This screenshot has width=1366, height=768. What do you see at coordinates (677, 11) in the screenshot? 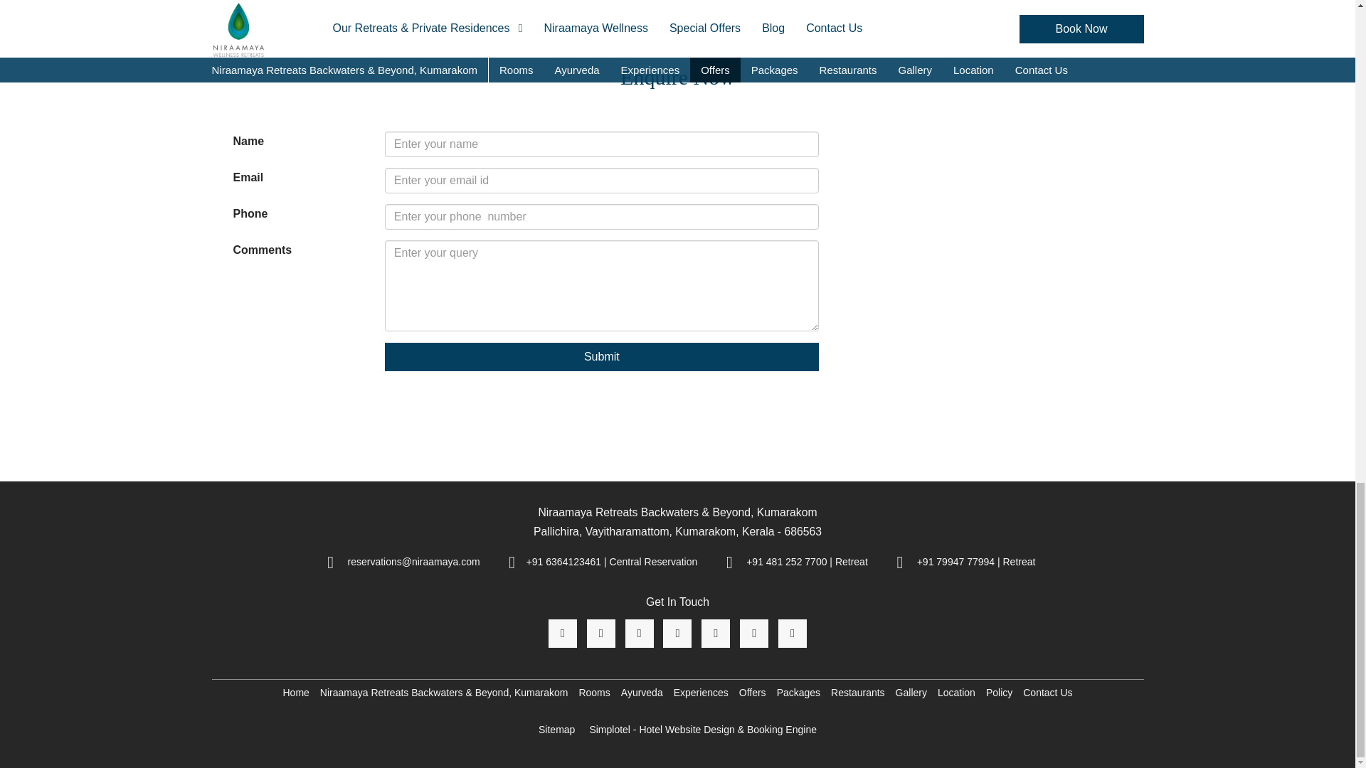
I see `Book Now` at bounding box center [677, 11].